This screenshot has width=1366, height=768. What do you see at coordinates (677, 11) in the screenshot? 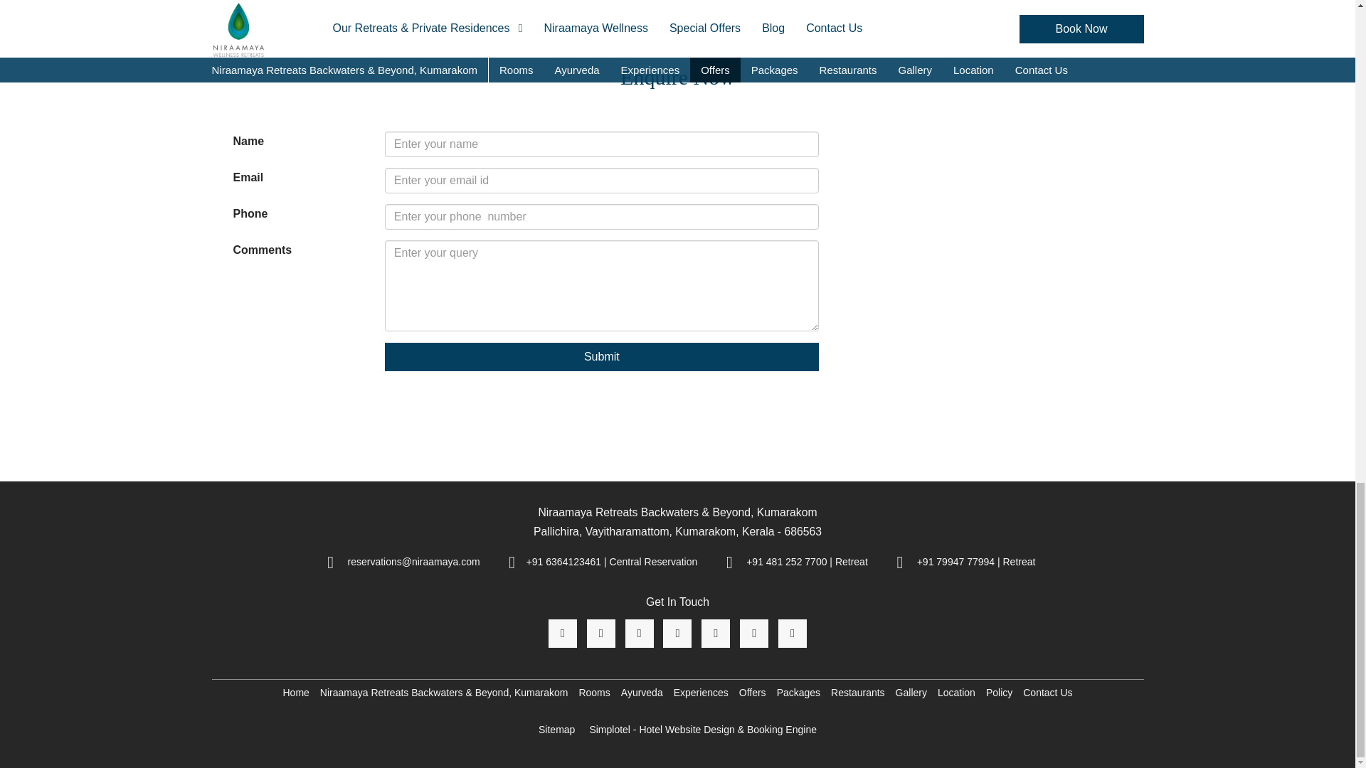
I see `Book Now` at bounding box center [677, 11].